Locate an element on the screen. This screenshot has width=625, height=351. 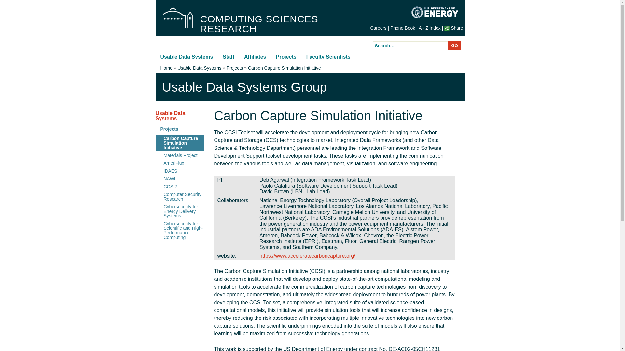
Careers is located at coordinates (378, 28).